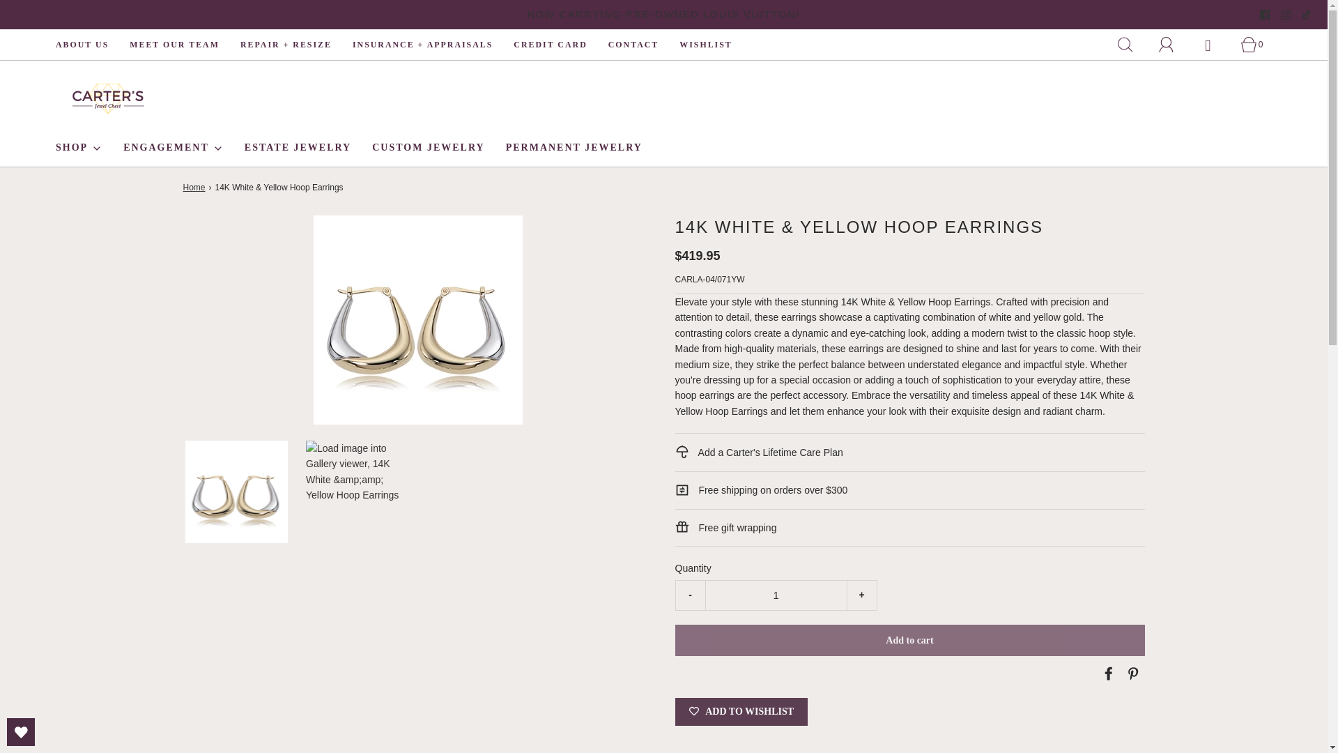 This screenshot has width=1338, height=753. What do you see at coordinates (1256, 45) in the screenshot?
I see `Cart` at bounding box center [1256, 45].